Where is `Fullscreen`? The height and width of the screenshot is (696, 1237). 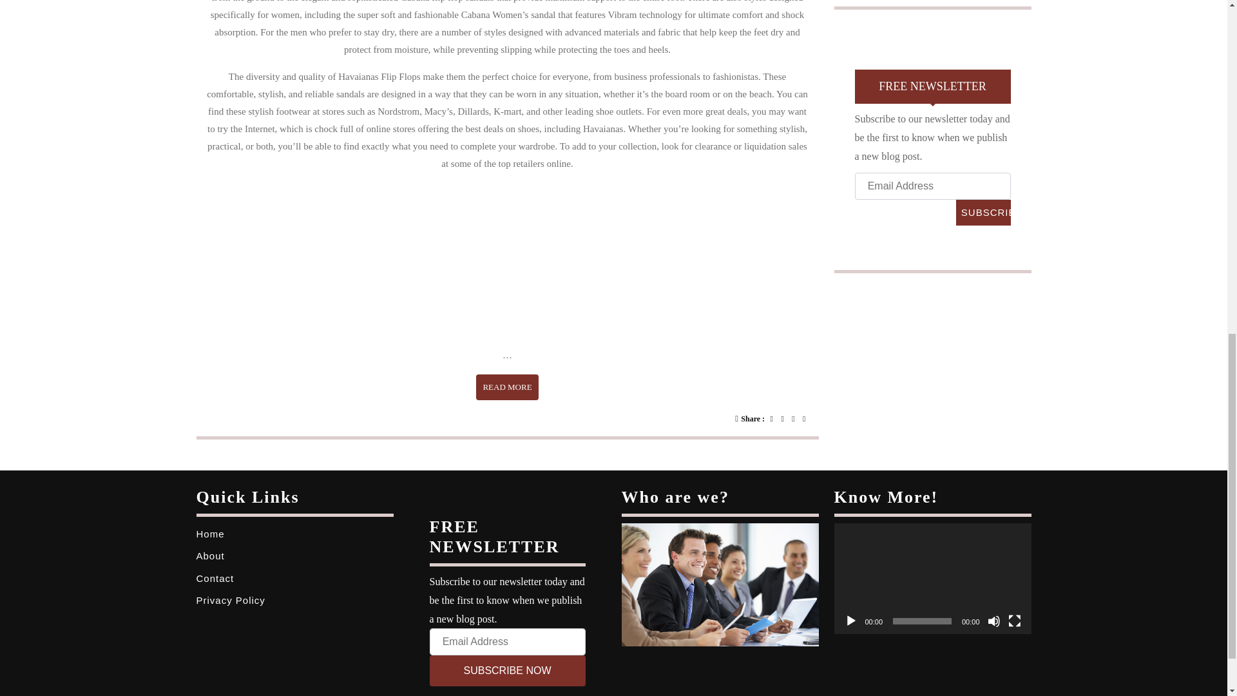
Fullscreen is located at coordinates (507, 670).